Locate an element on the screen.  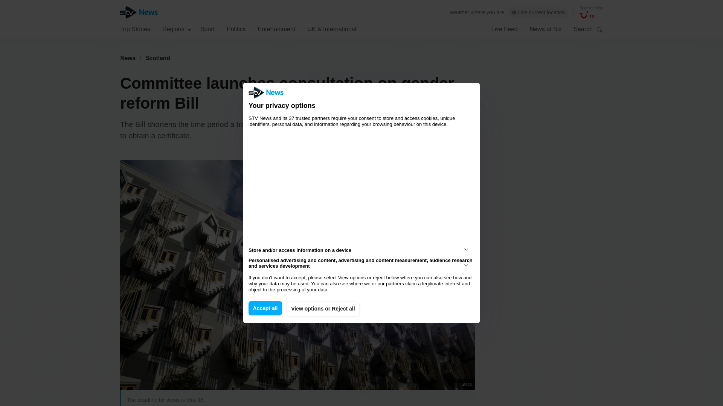
Search is located at coordinates (599, 29).